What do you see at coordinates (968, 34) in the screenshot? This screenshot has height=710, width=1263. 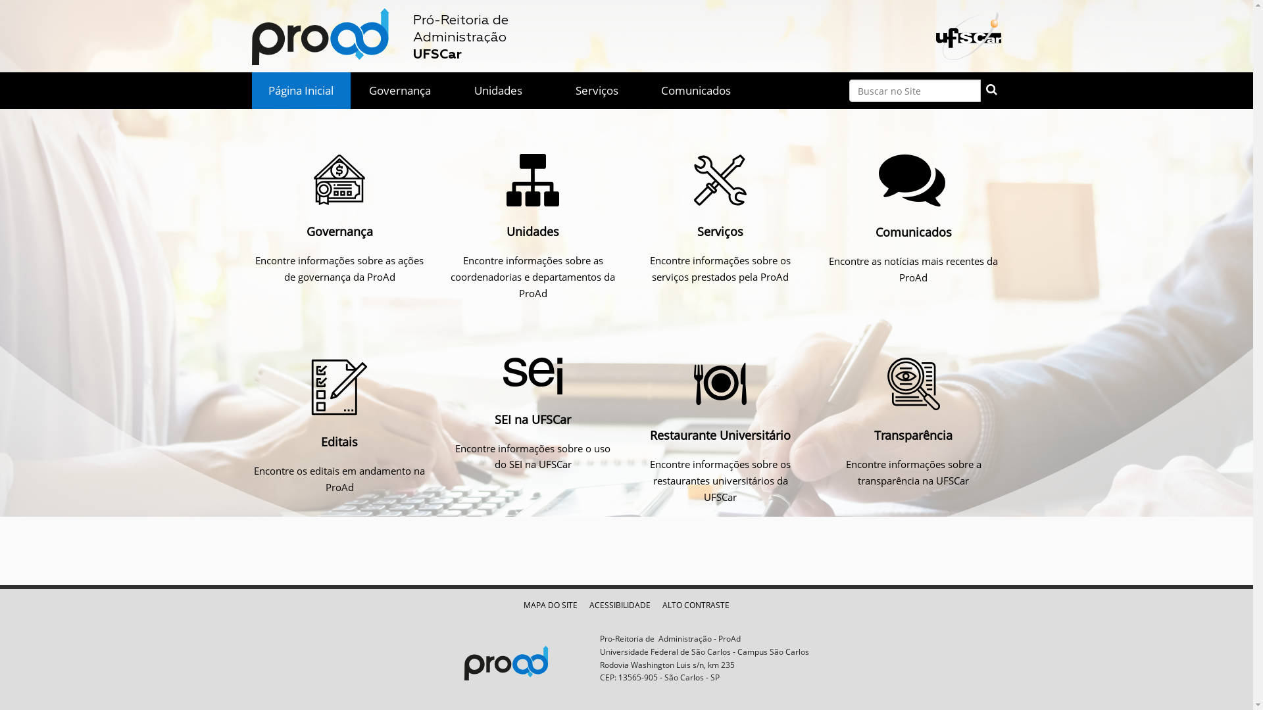 I see `Portal UFSCar` at bounding box center [968, 34].